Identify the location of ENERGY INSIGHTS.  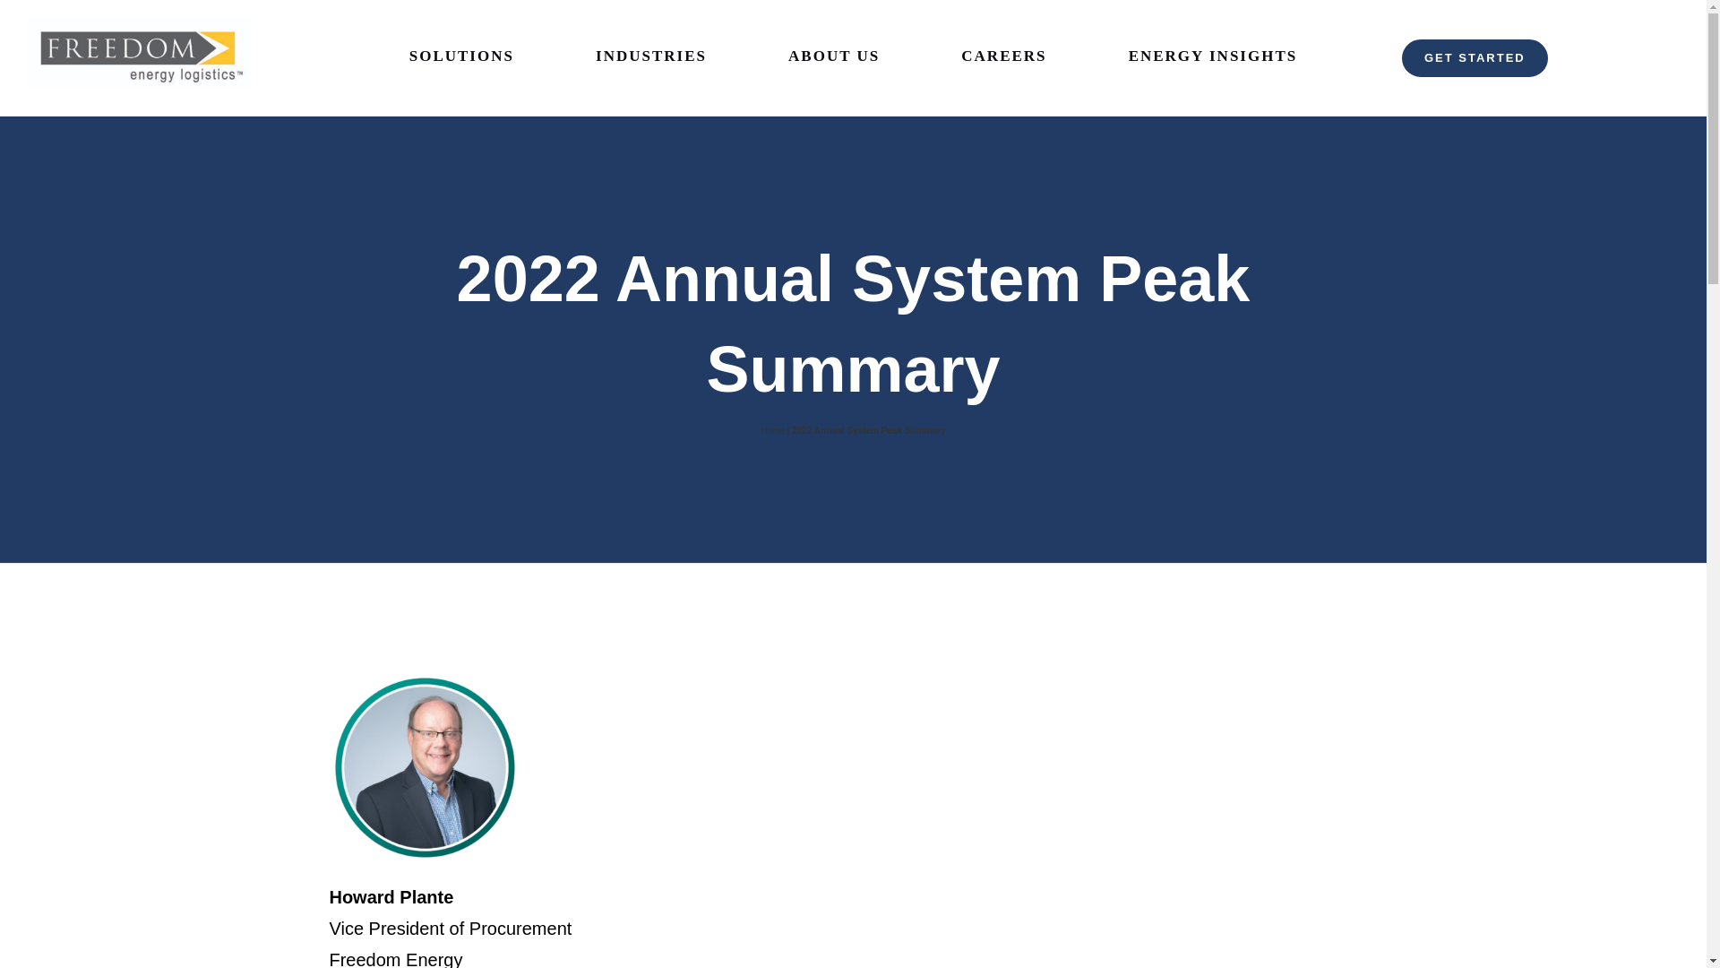
(1213, 56).